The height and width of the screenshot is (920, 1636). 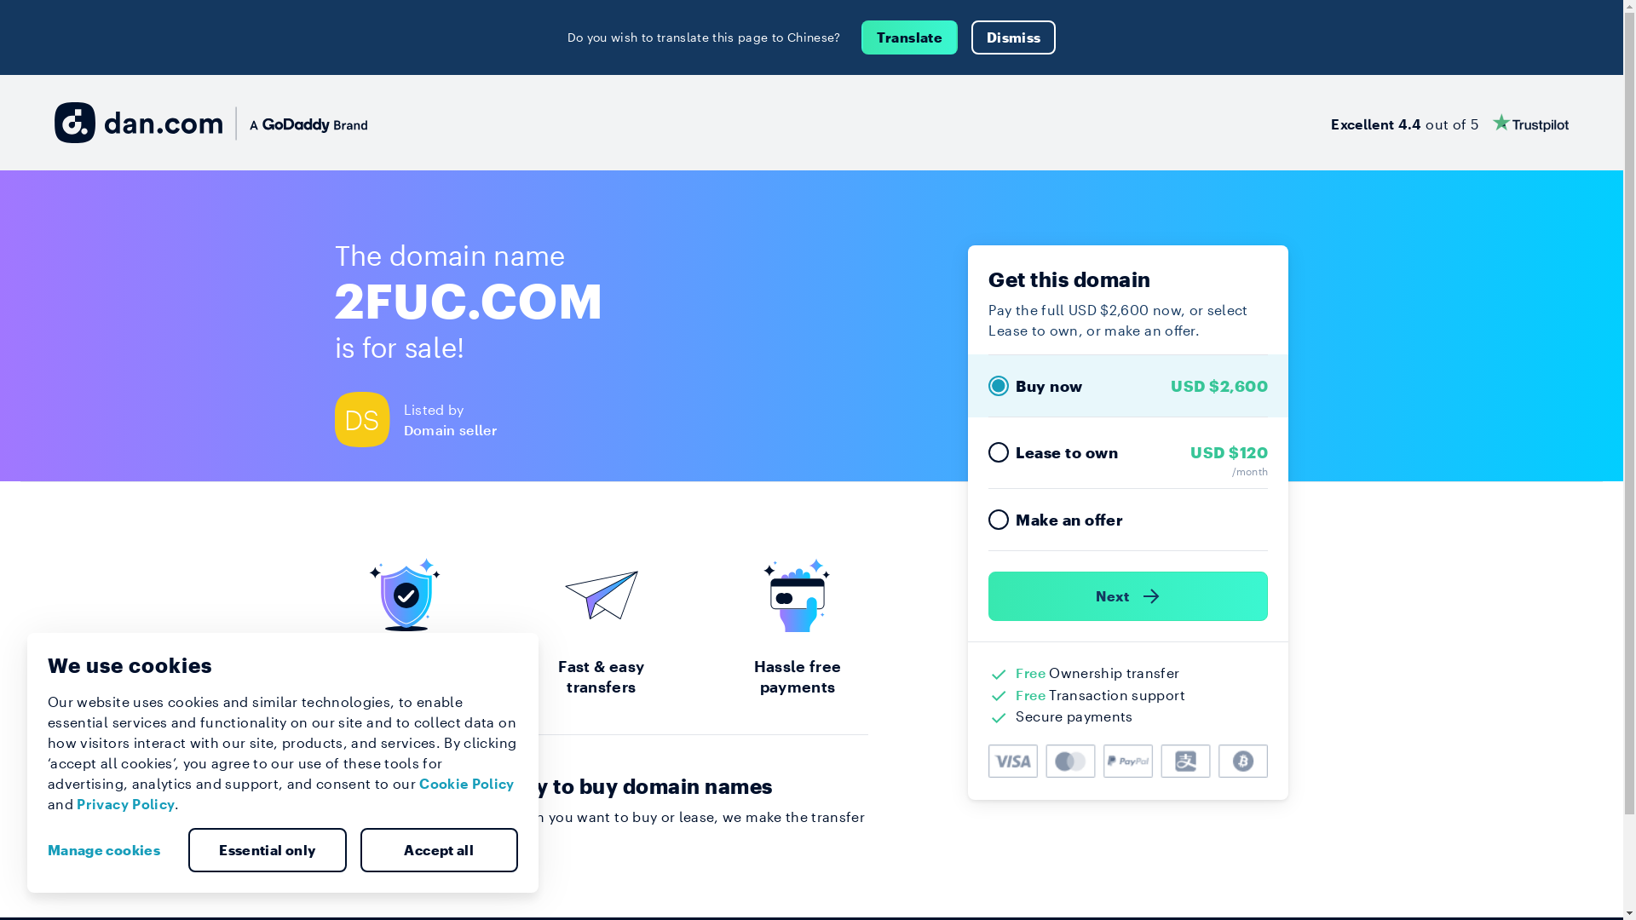 I want to click on Next
), so click(x=1128, y=596).